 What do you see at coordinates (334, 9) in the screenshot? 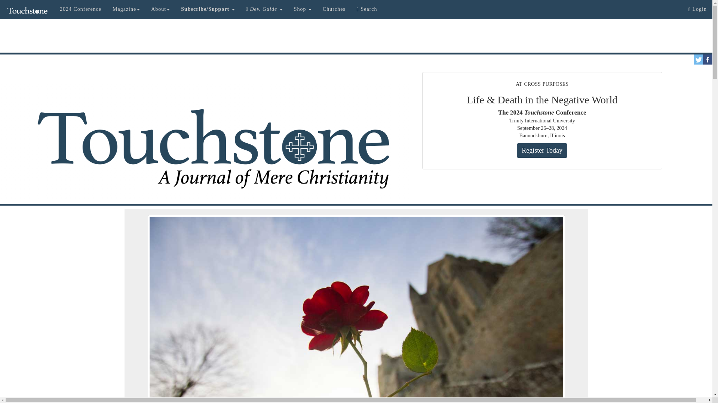
I see `Churches` at bounding box center [334, 9].